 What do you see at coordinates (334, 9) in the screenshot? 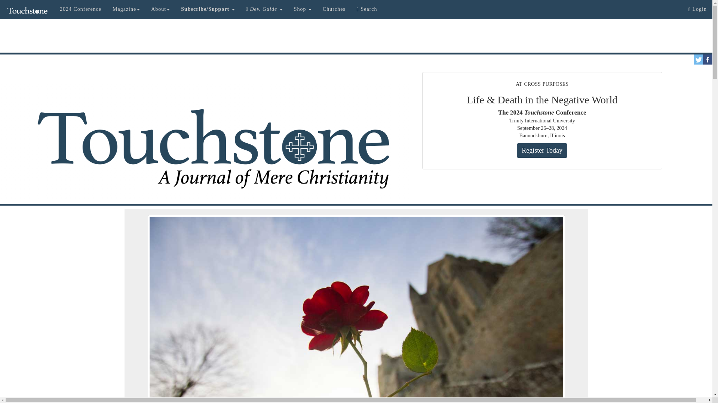
I see `Churches` at bounding box center [334, 9].